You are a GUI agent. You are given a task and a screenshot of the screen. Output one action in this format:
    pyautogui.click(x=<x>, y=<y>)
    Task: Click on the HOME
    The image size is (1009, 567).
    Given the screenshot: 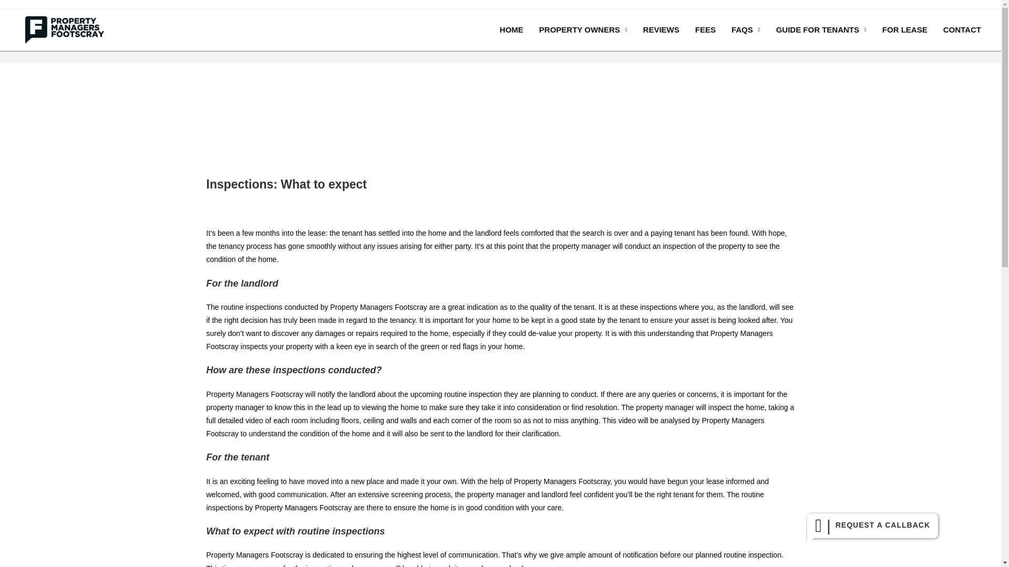 What is the action you would take?
    pyautogui.click(x=511, y=30)
    